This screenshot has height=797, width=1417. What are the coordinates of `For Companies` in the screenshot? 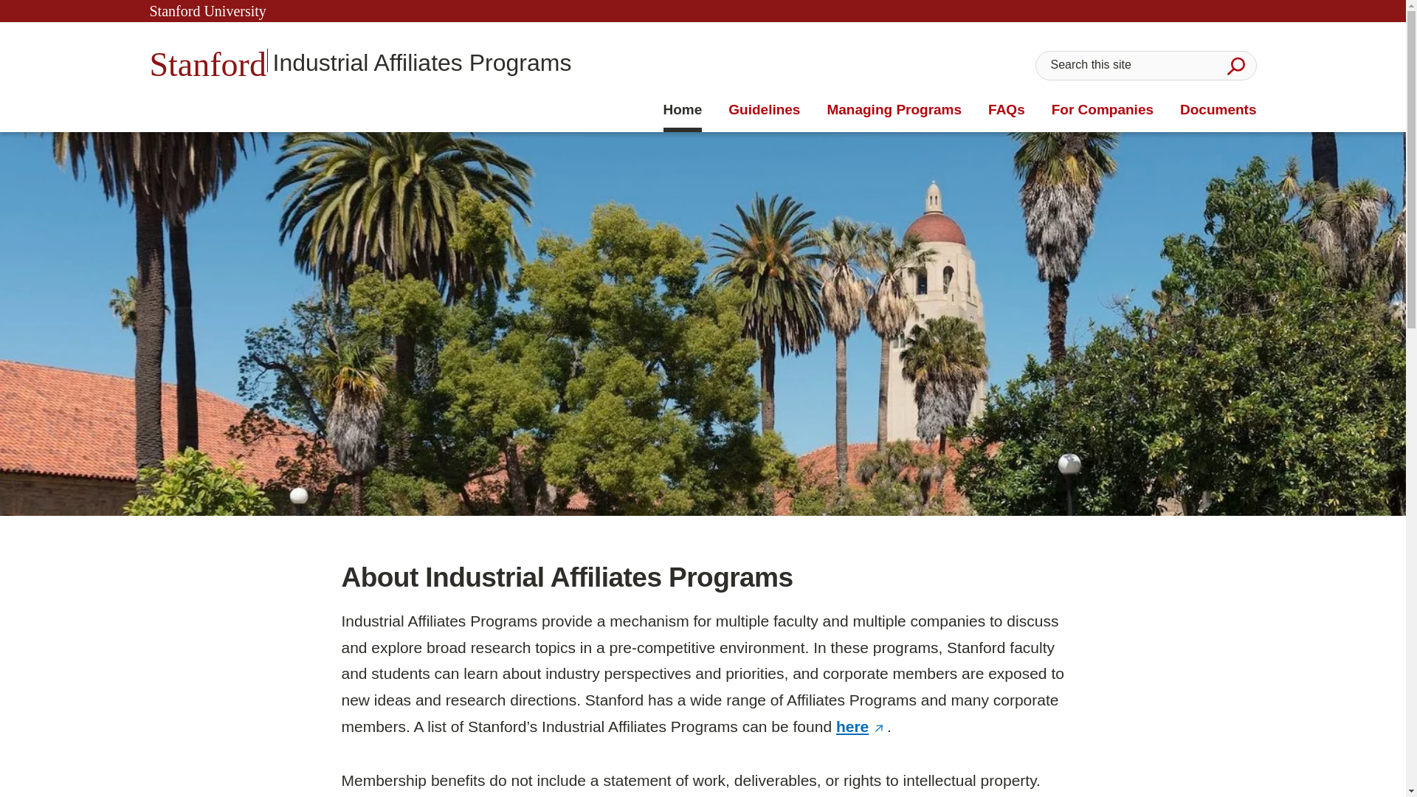 It's located at (764, 110).